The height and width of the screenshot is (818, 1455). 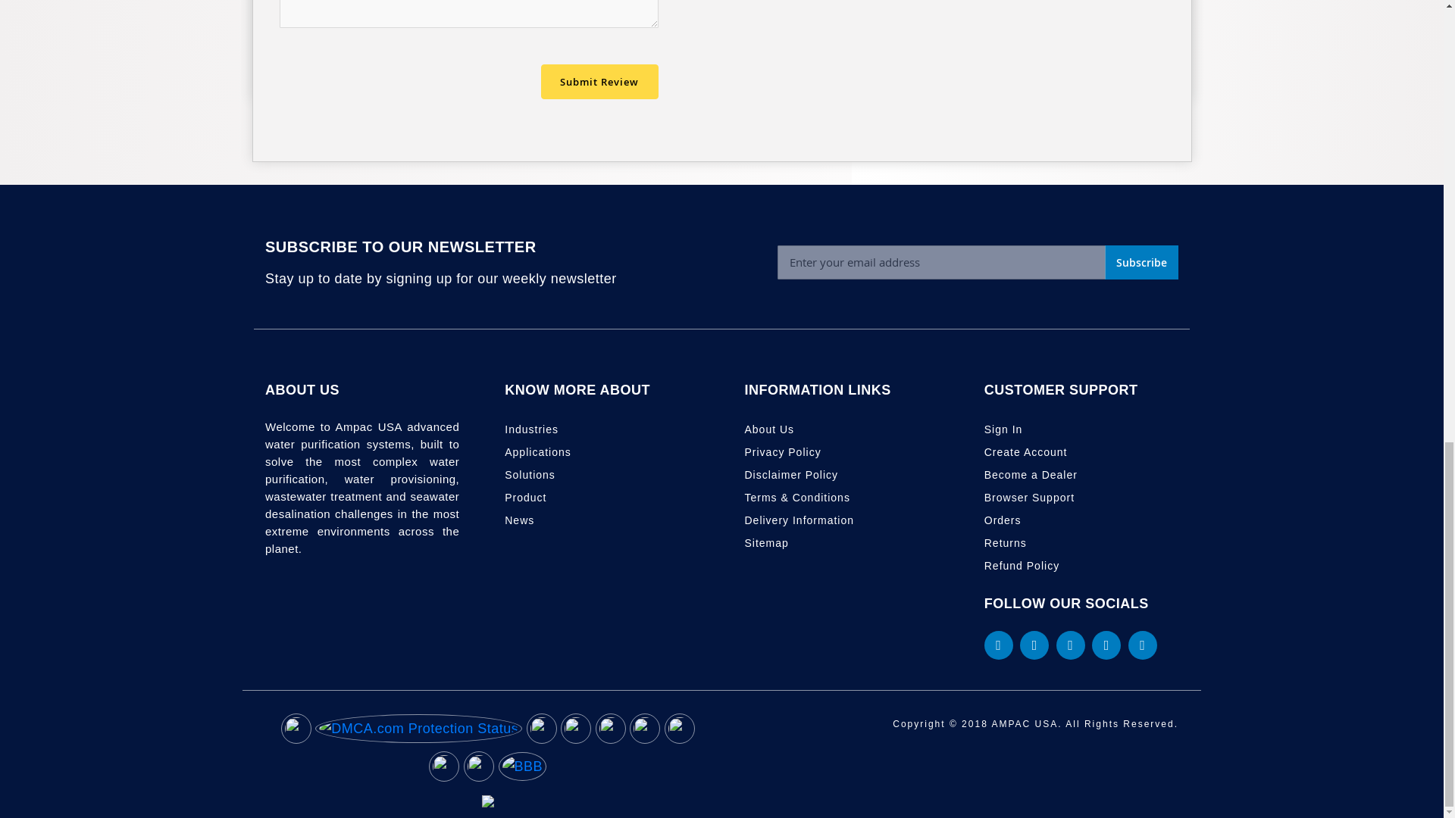 I want to click on Subscribe, so click(x=1141, y=262).